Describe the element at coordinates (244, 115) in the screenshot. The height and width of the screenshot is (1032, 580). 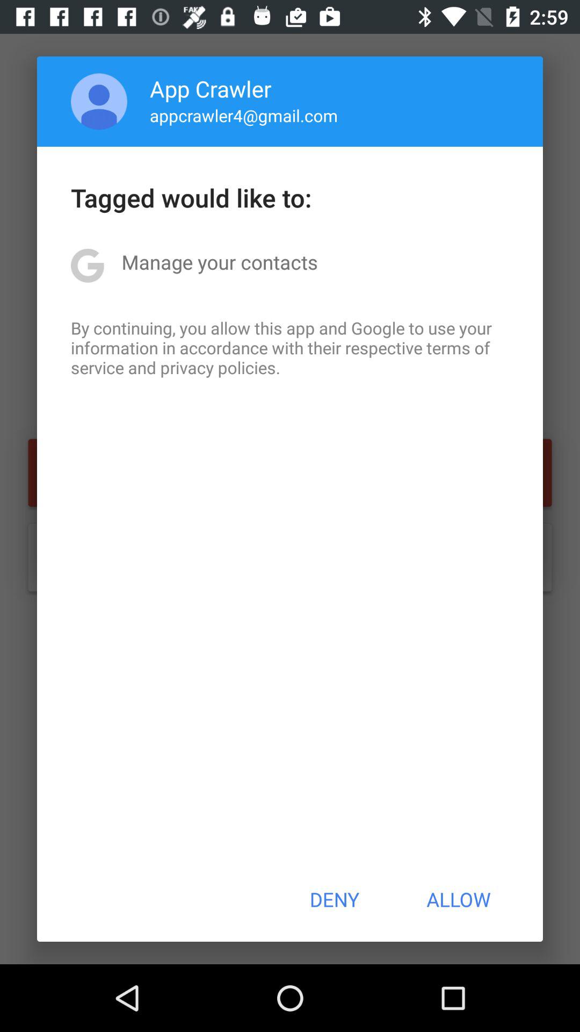
I see `tap appcrawler4@gmail.com icon` at that location.